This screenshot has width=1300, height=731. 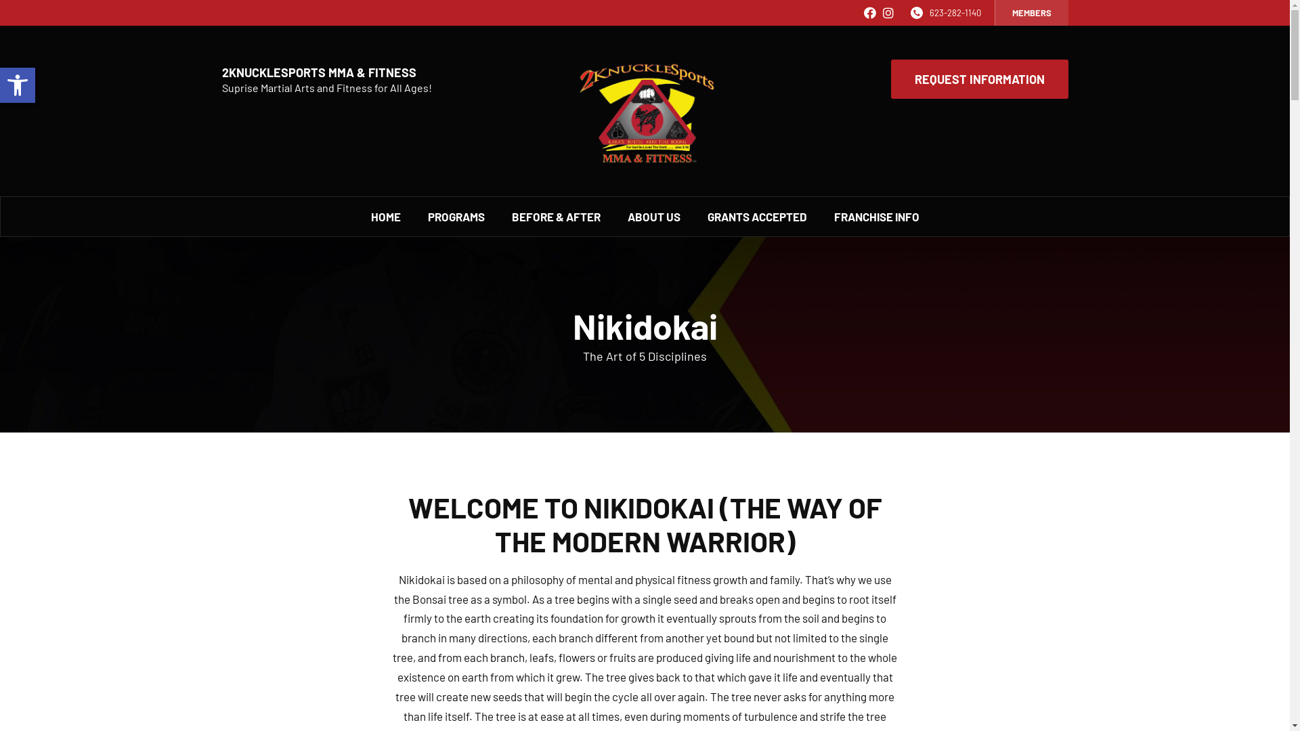 What do you see at coordinates (18, 85) in the screenshot?
I see `Open toolbar
Accessibility Tools` at bounding box center [18, 85].